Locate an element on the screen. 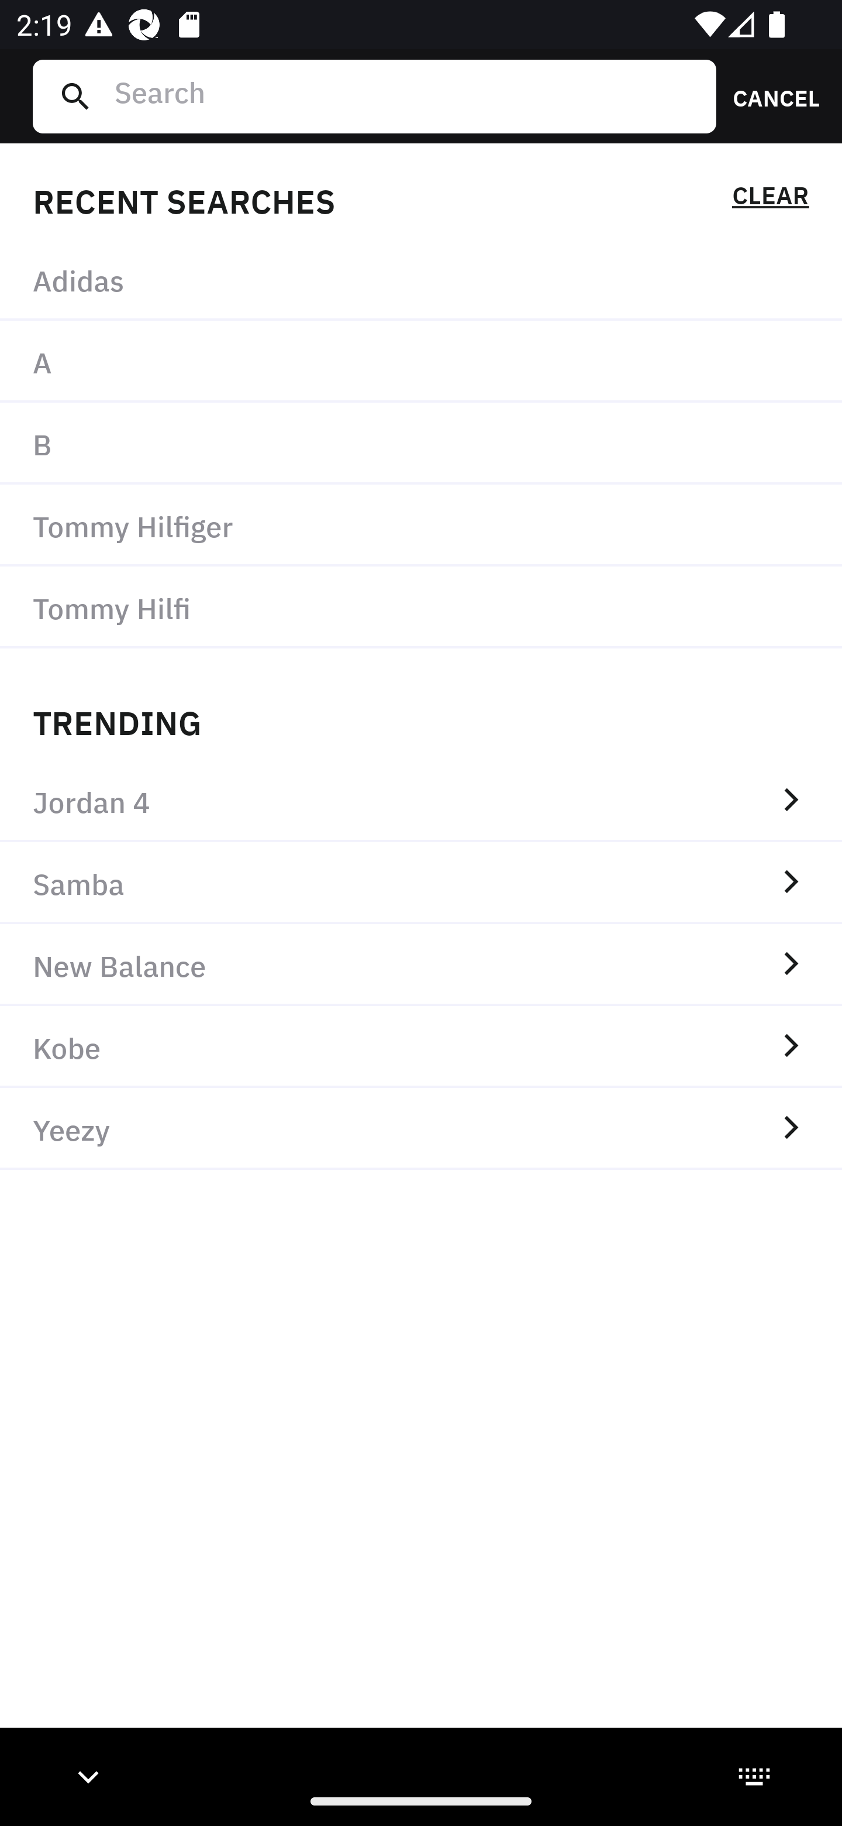 The height and width of the screenshot is (1826, 842). Samba  is located at coordinates (421, 883).